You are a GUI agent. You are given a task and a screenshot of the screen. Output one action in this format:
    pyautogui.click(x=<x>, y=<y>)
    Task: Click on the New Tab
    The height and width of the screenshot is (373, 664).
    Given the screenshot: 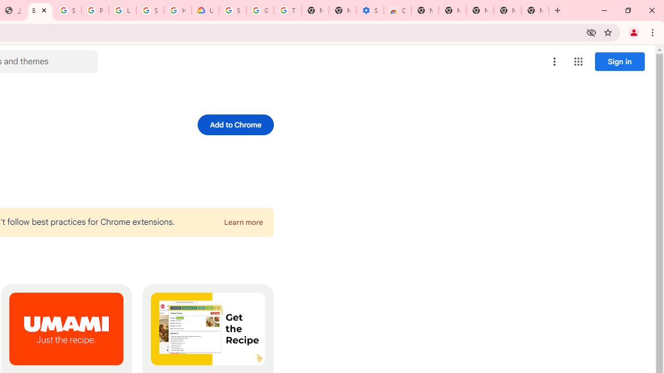 What is the action you would take?
    pyautogui.click(x=535, y=10)
    